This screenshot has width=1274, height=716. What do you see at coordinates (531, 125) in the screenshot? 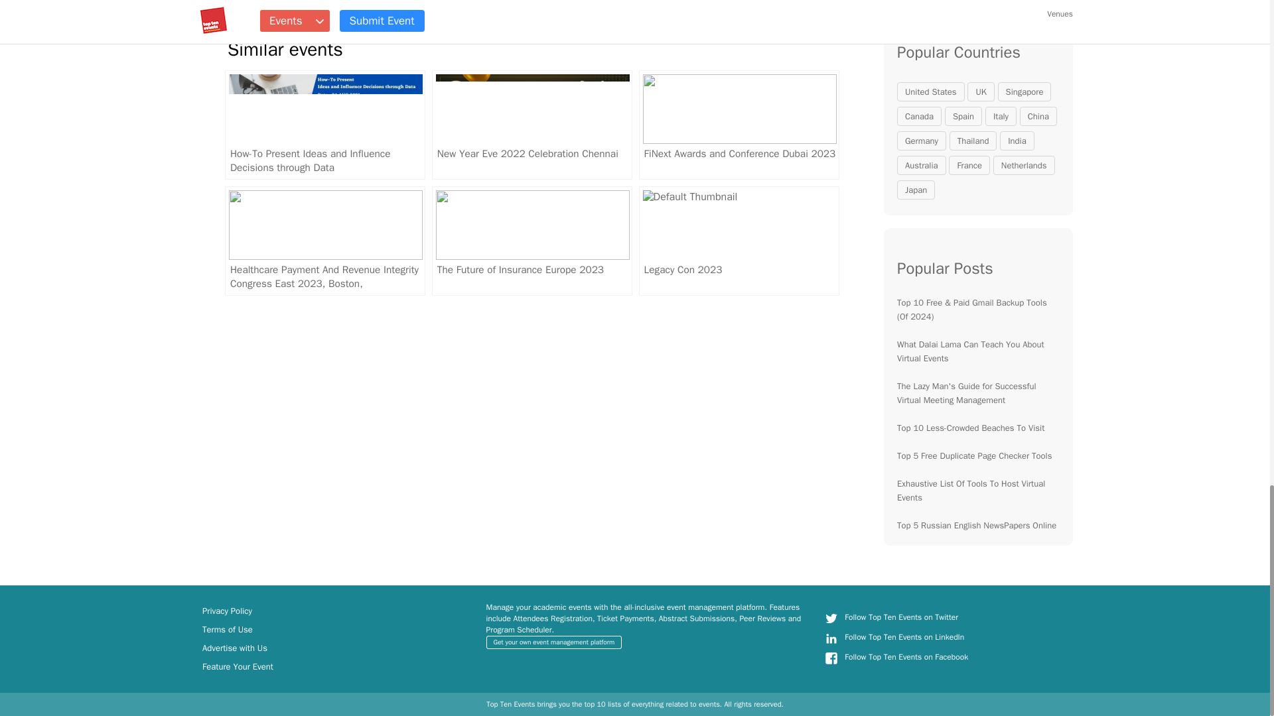
I see `New Year Eve 2022 Celebration Chennai` at bounding box center [531, 125].